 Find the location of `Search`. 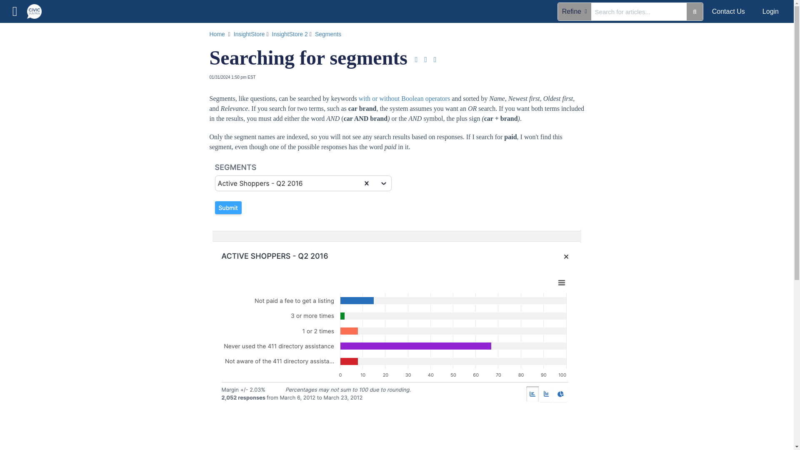

Search is located at coordinates (81, 34).